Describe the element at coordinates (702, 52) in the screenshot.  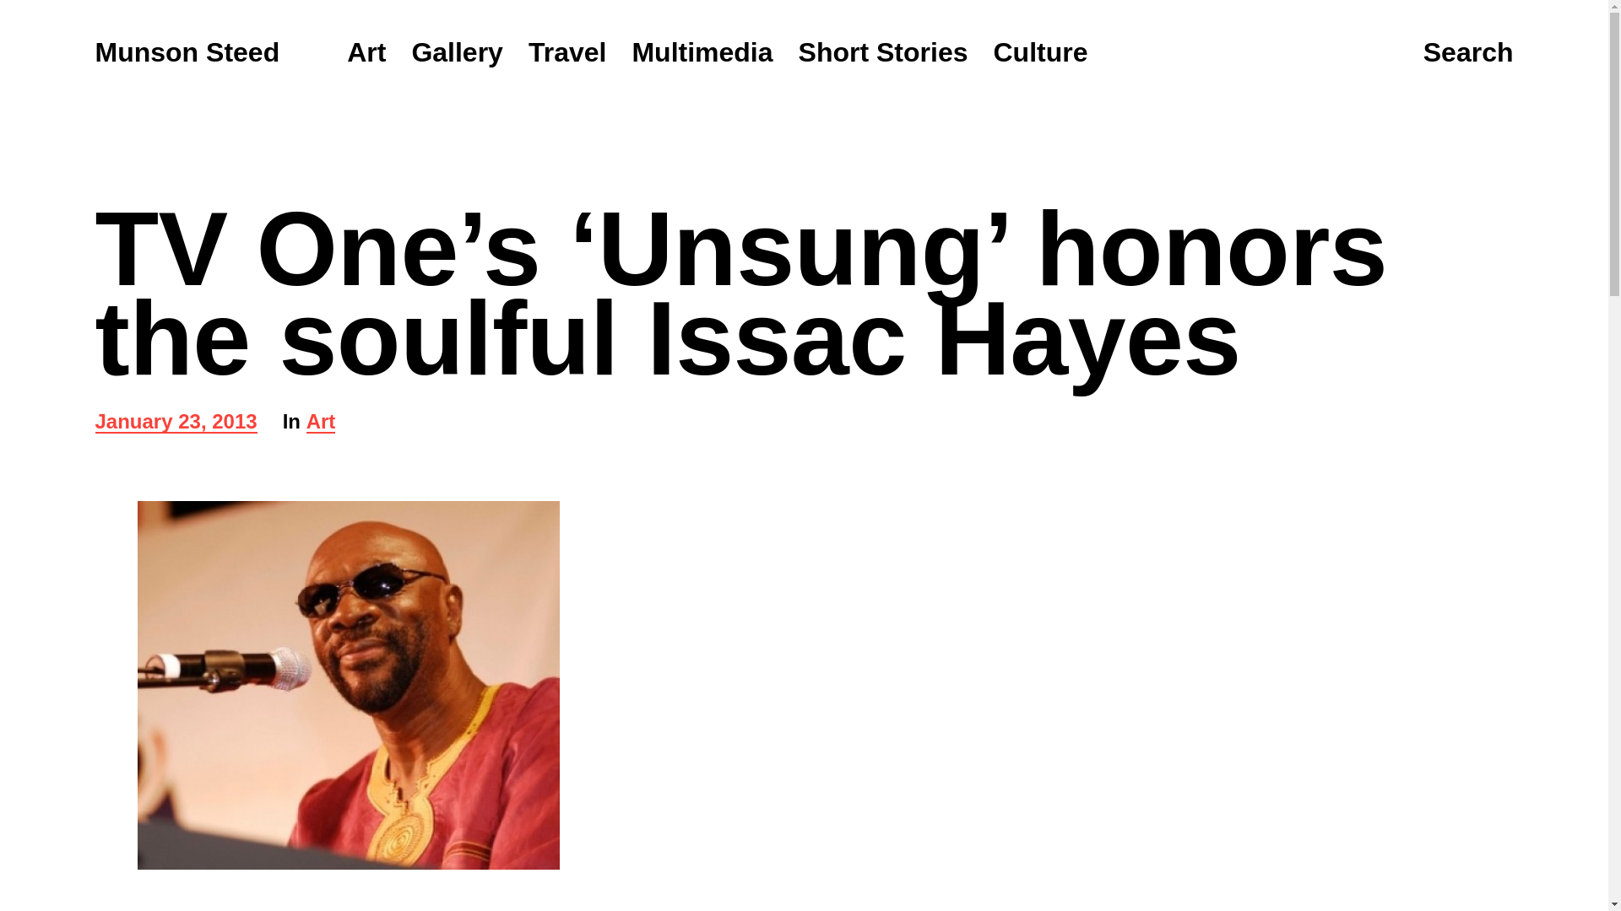
I see `Munson Steed` at that location.